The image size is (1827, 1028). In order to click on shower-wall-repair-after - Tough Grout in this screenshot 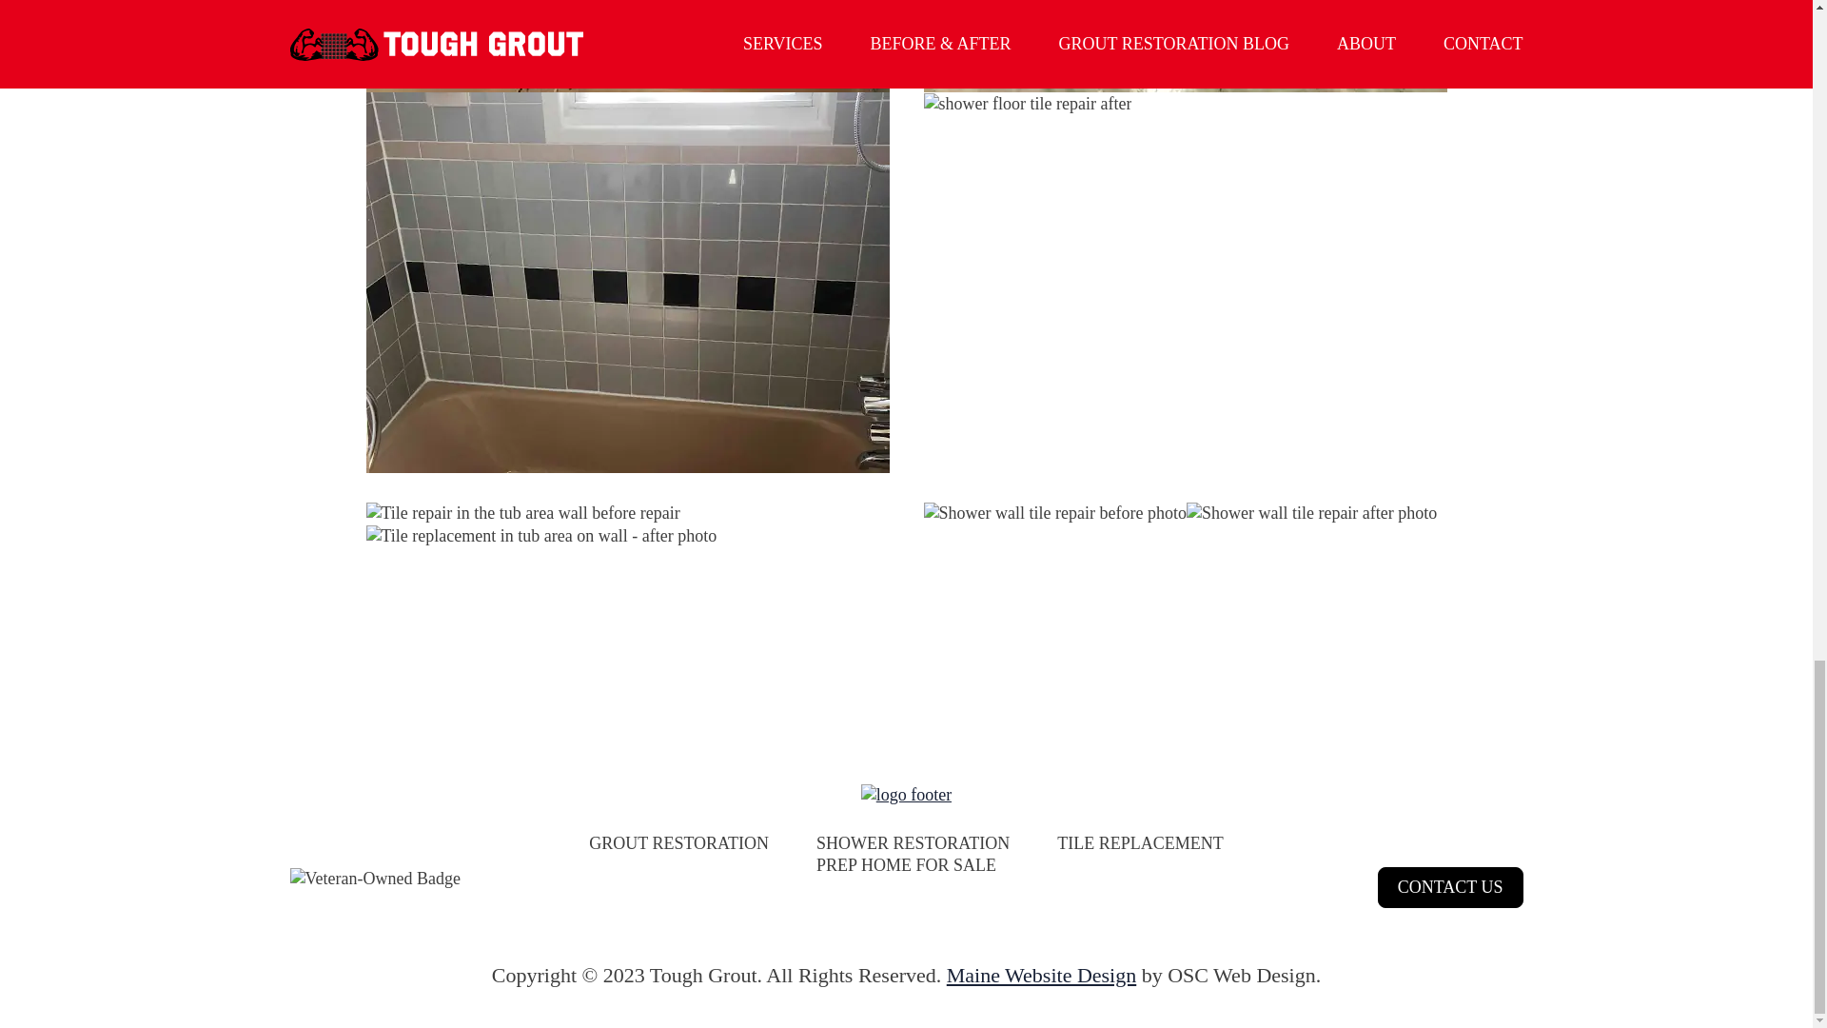, I will do `click(1054, 513)`.